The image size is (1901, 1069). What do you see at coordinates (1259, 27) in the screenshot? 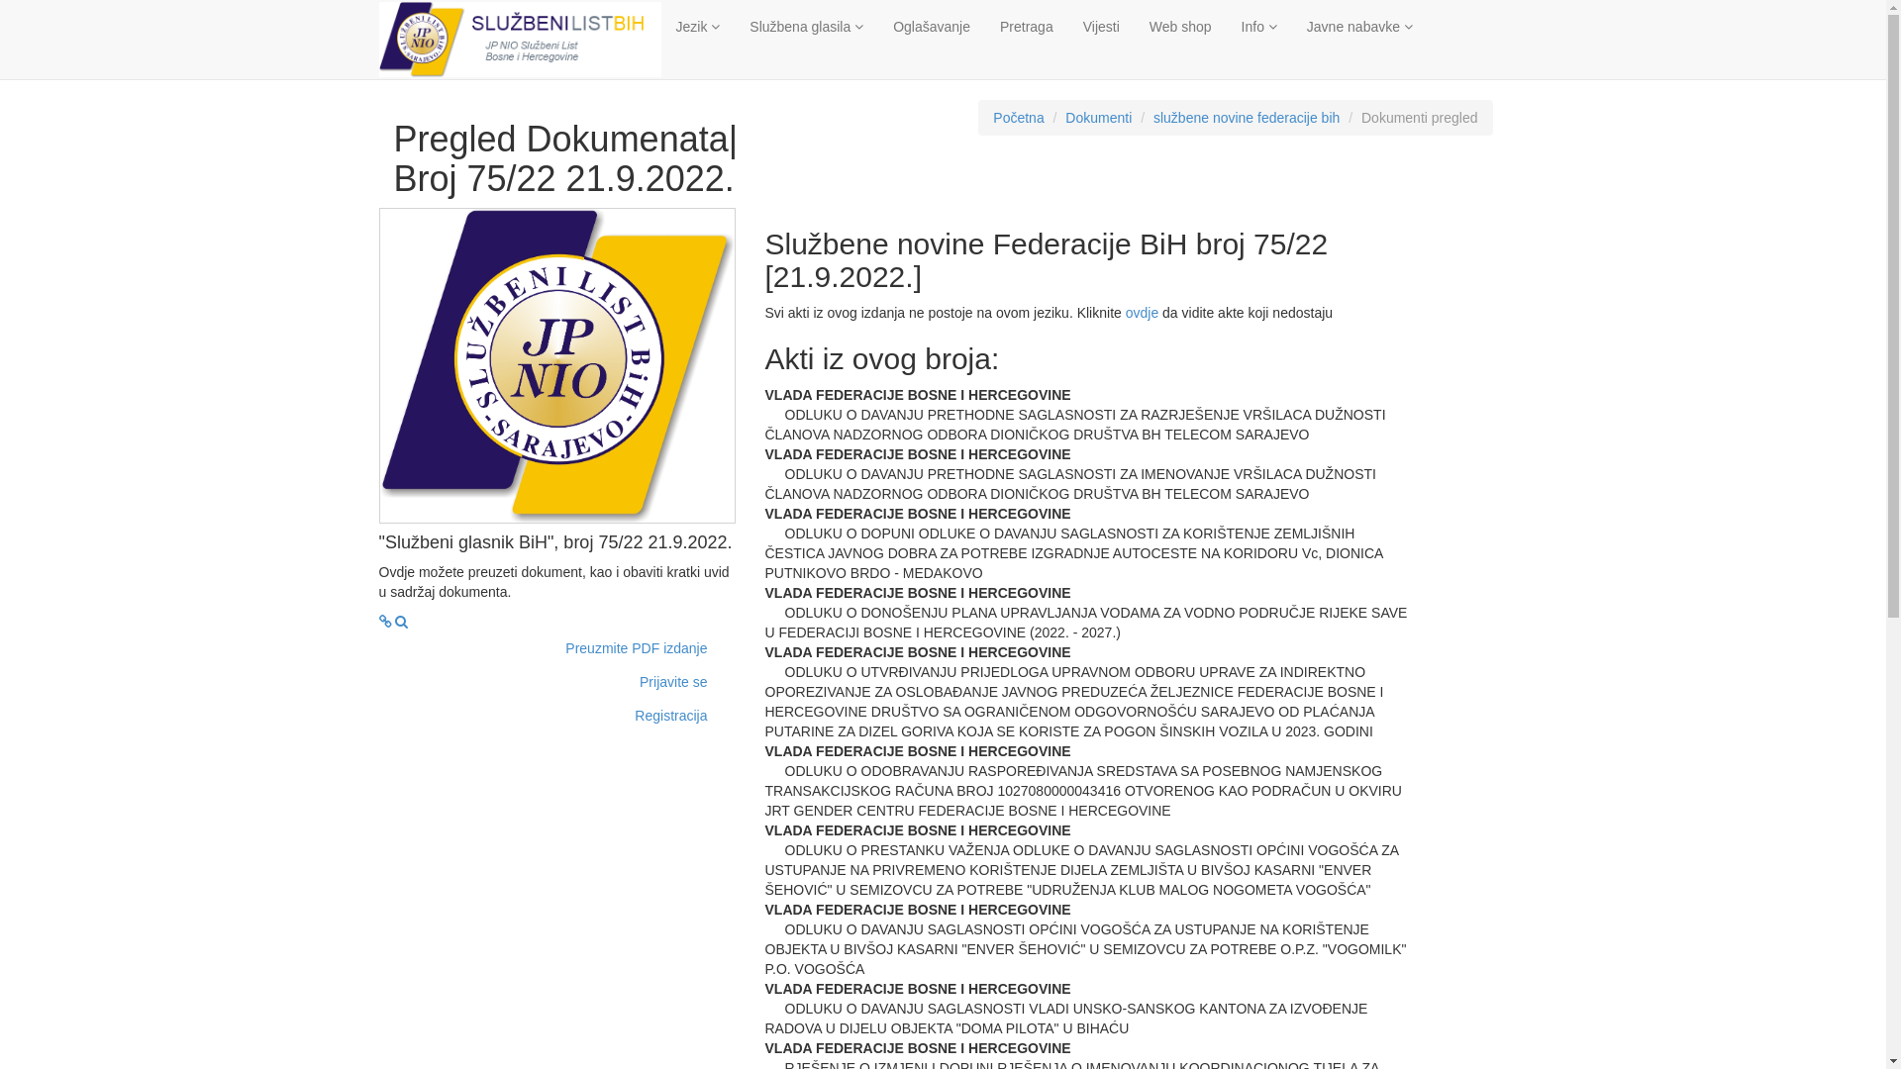
I see `Info` at bounding box center [1259, 27].